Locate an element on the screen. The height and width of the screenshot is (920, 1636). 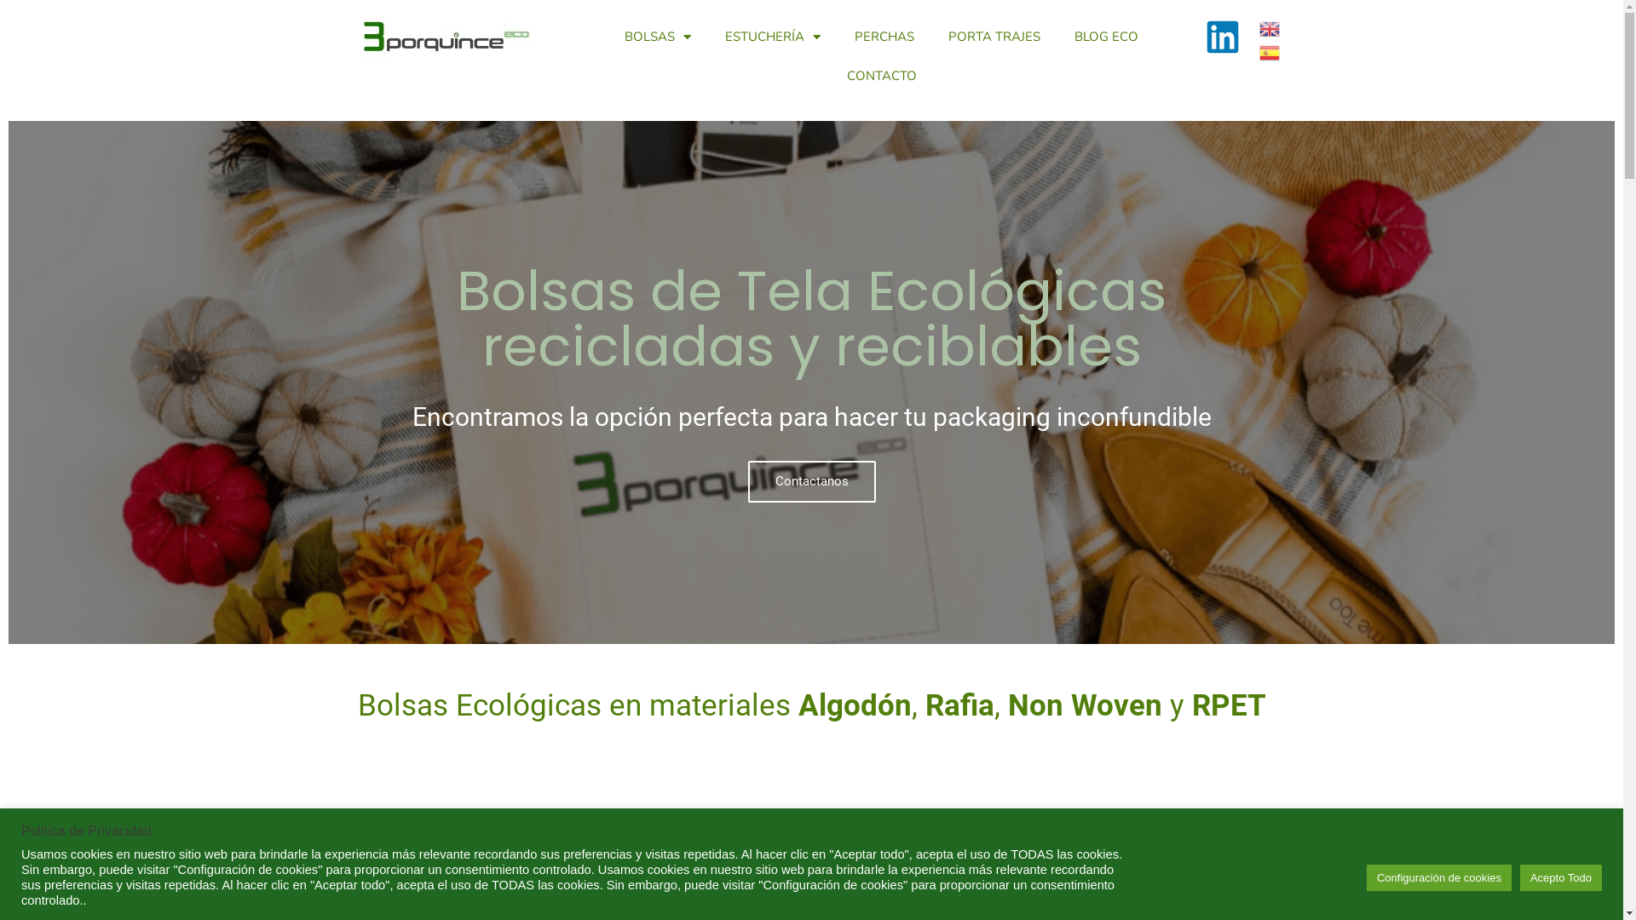
Acepto Todo is located at coordinates (1561, 877).